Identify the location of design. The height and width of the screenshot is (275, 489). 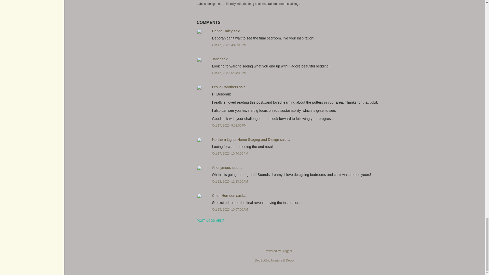
(212, 4).